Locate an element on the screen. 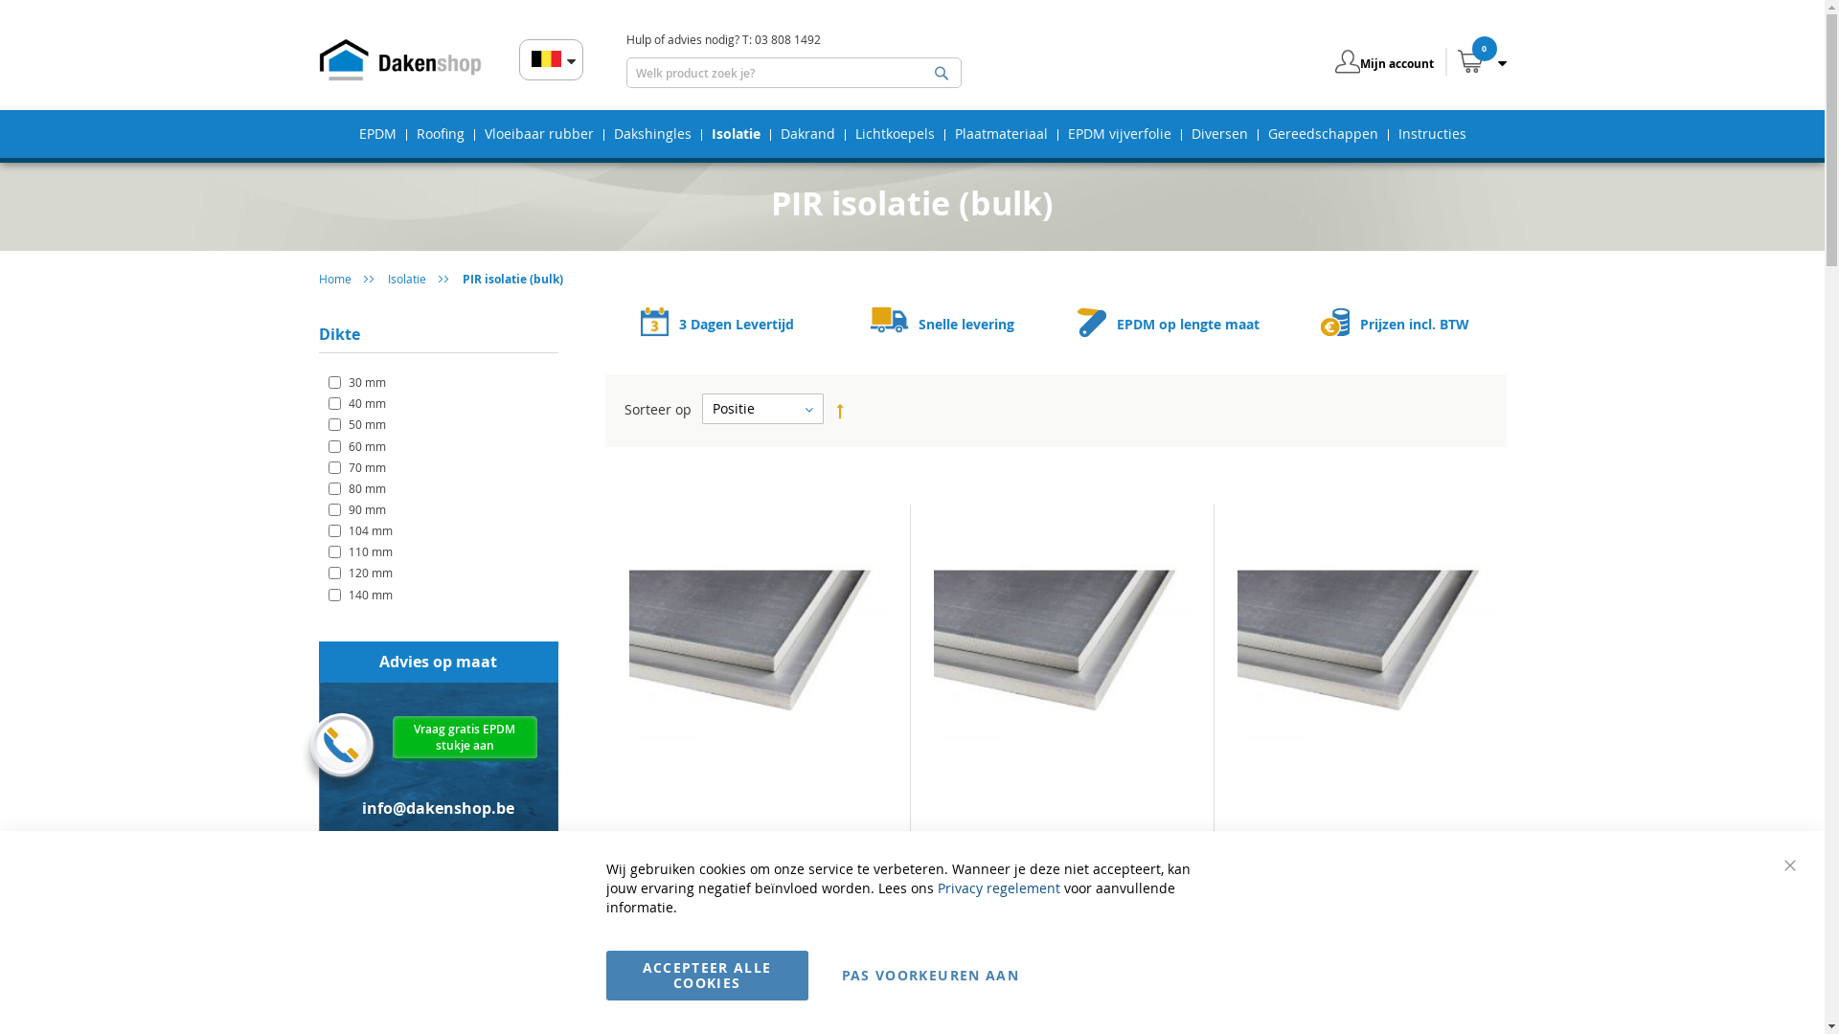 This screenshot has width=1839, height=1034. Privacy regelement is located at coordinates (998, 888).